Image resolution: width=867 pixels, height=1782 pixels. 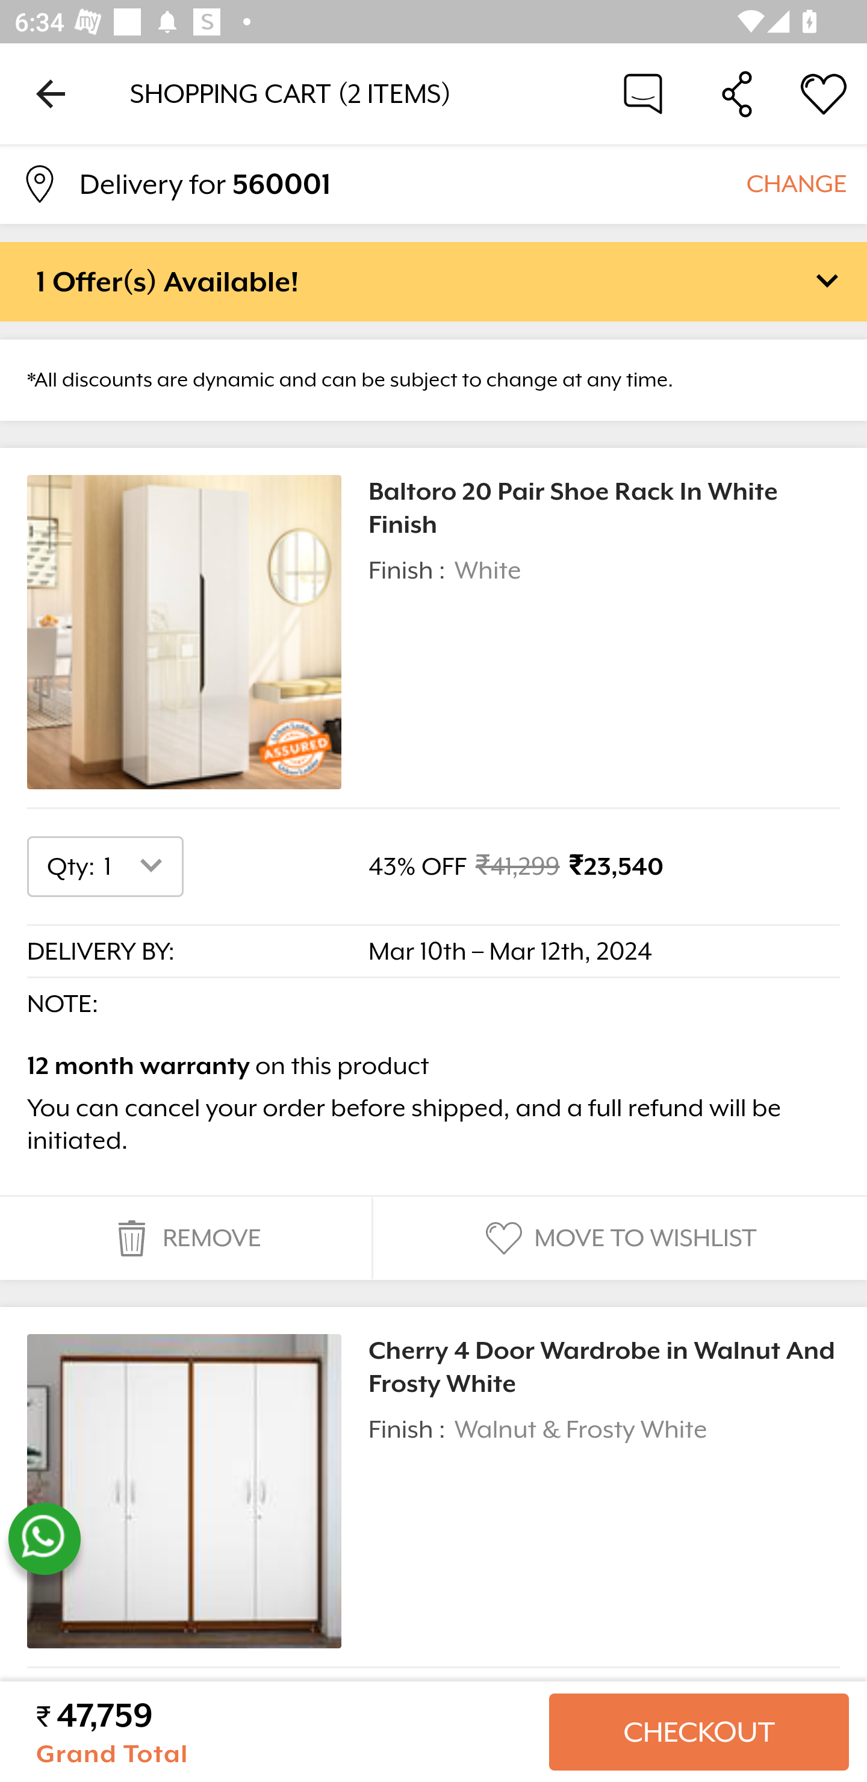 I want to click on 1, so click(x=137, y=866).